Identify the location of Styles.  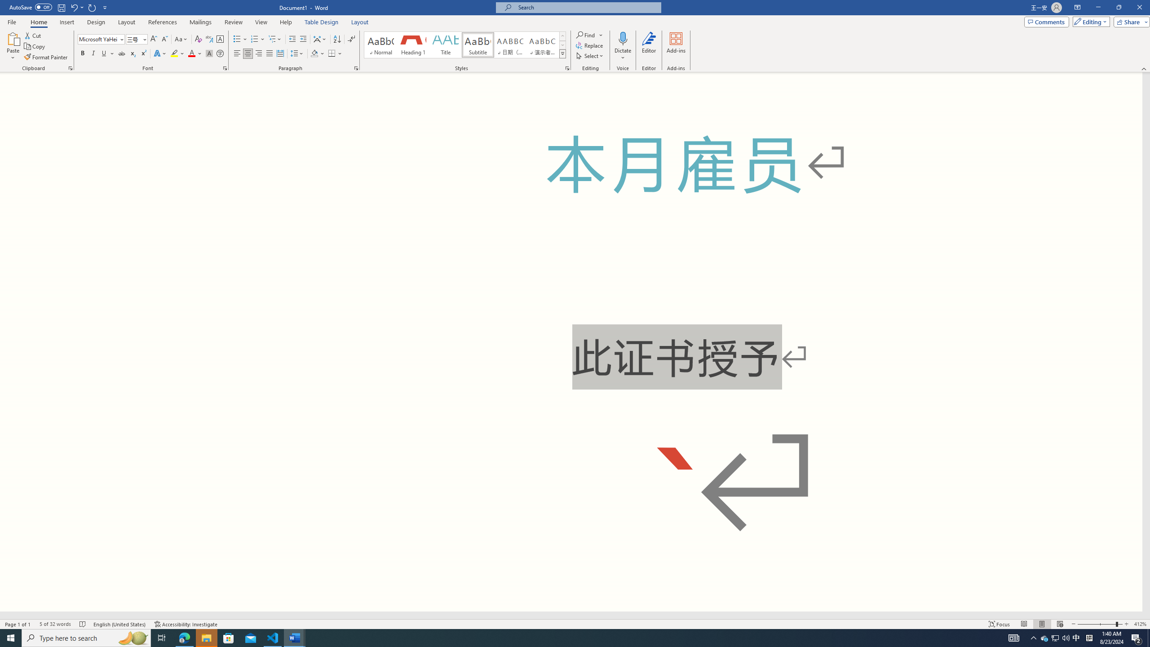
(562, 53).